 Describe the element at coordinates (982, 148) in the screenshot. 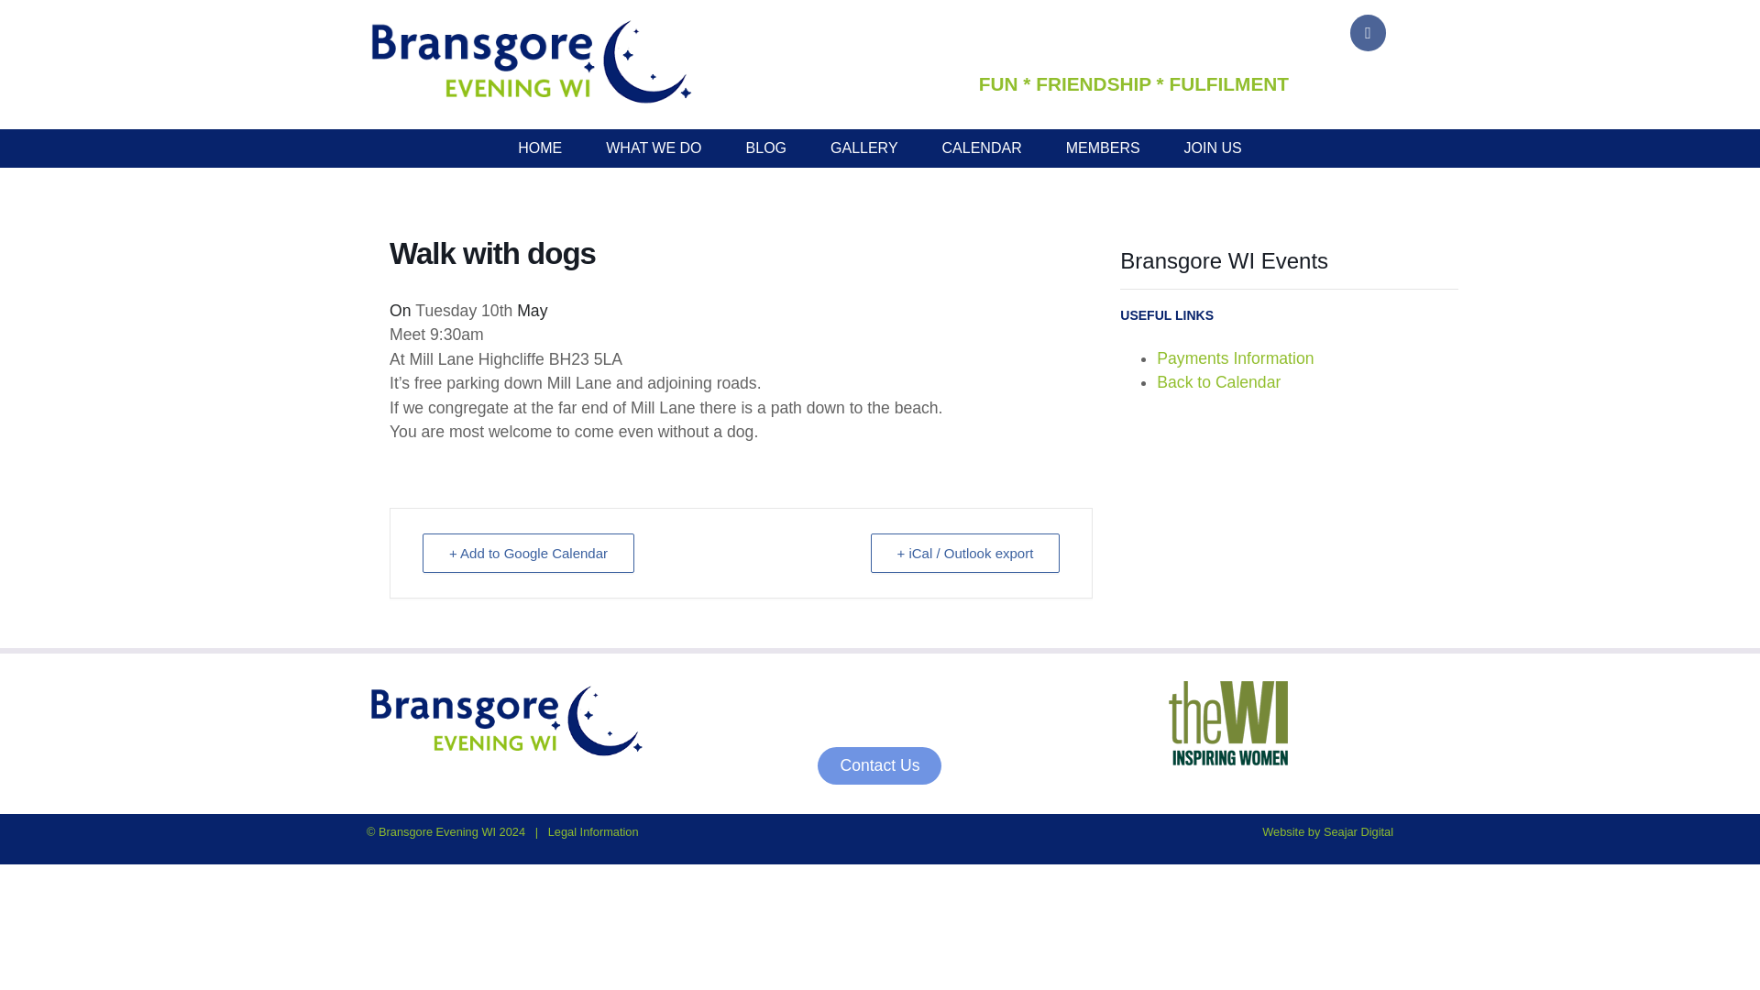

I see `CALENDAR` at that location.